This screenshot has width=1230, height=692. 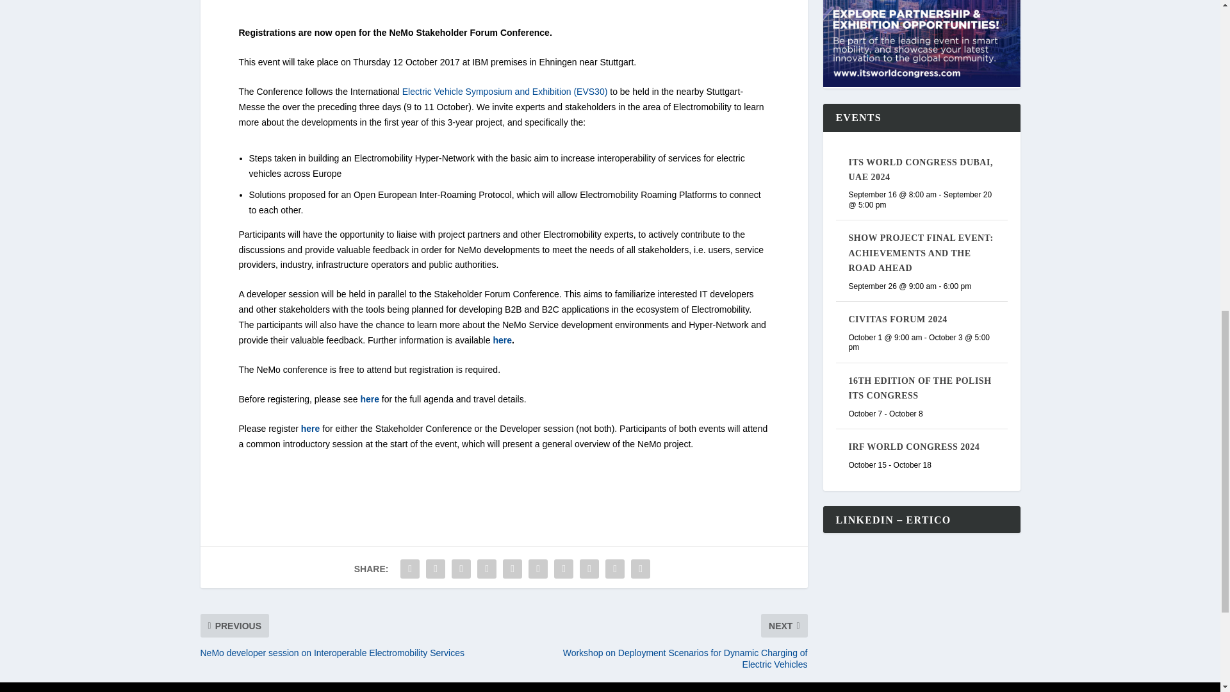 I want to click on Share "NeMo Stakeholder Forum Conference" via Twitter, so click(x=436, y=569).